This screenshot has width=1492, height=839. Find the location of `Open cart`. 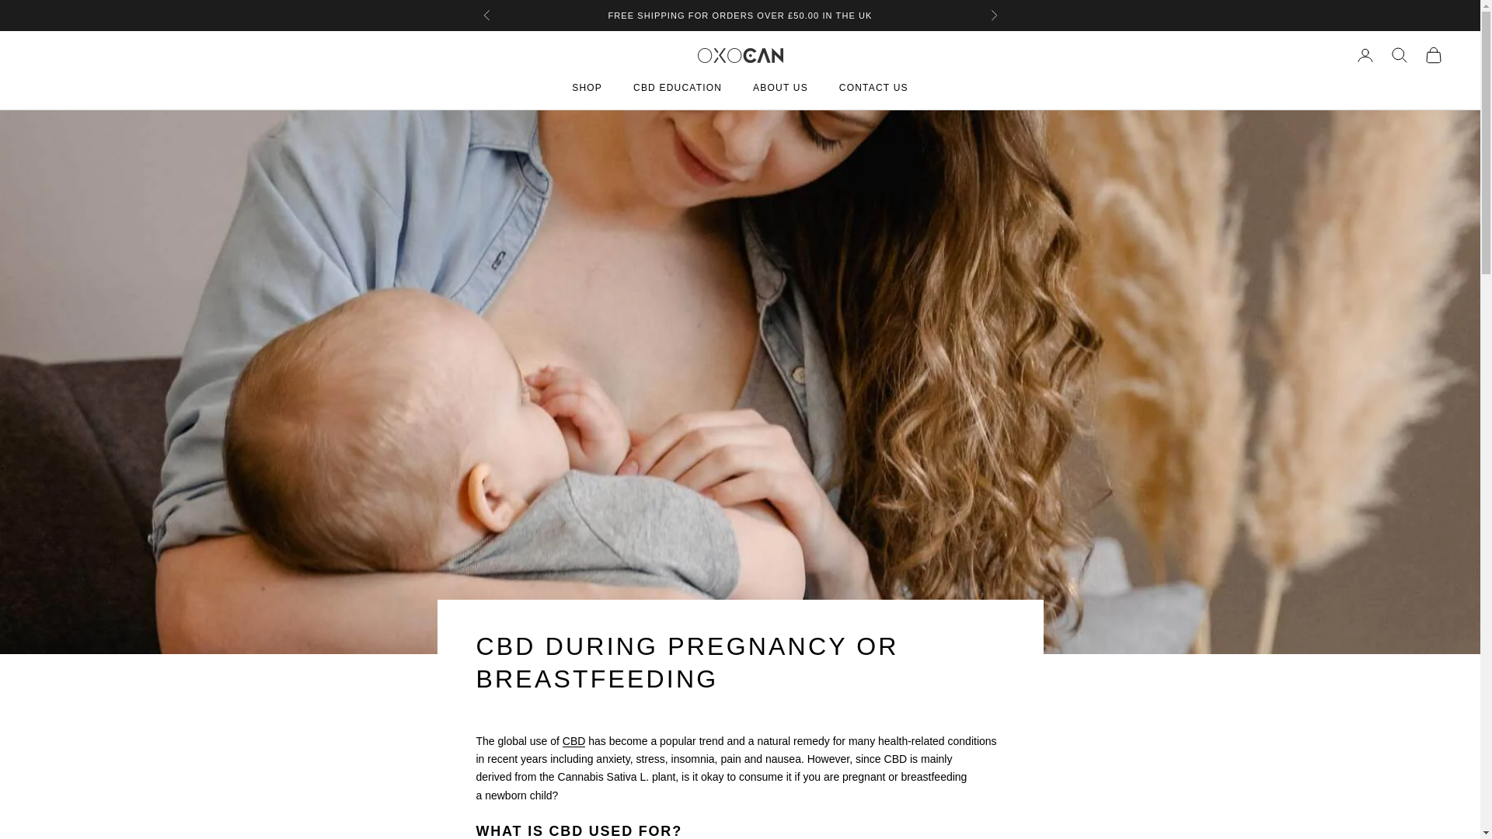

Open cart is located at coordinates (1433, 55).